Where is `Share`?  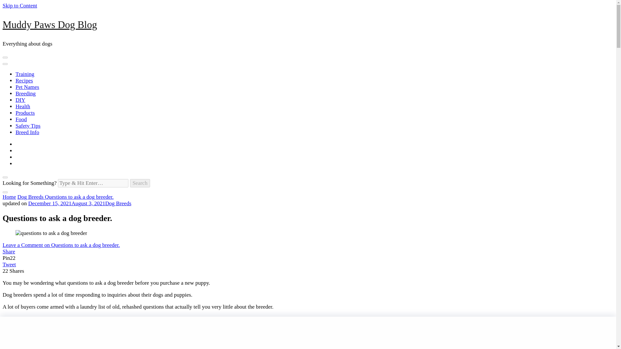 Share is located at coordinates (8, 251).